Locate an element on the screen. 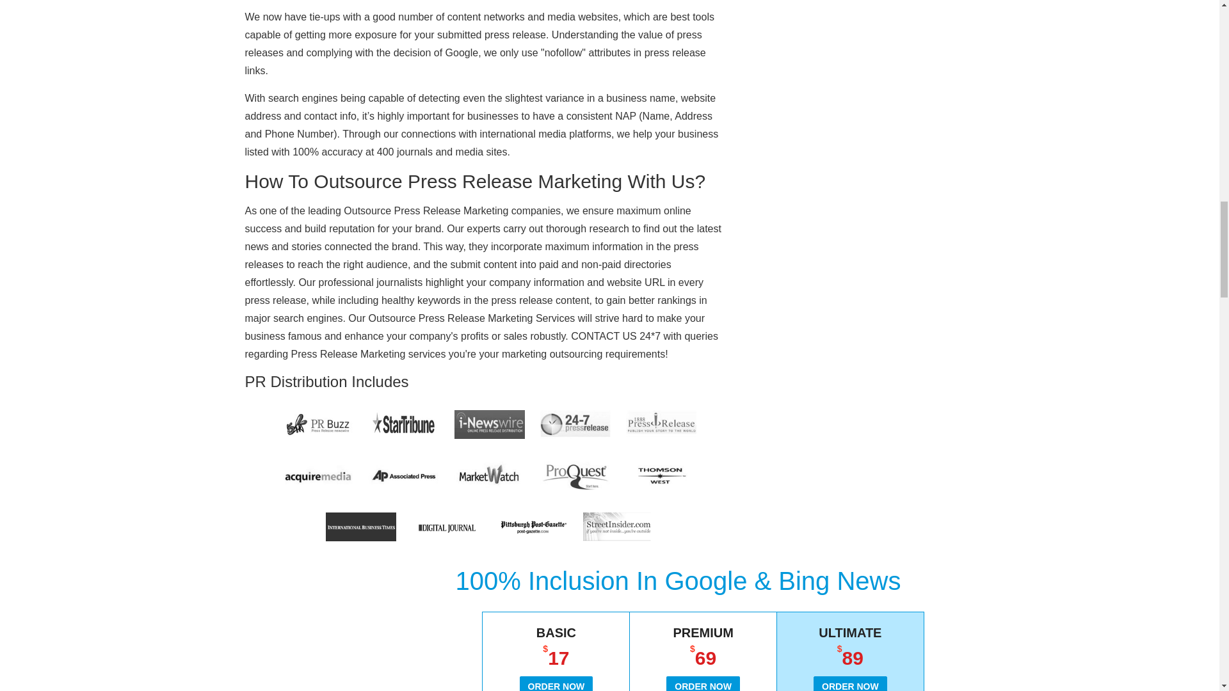 The image size is (1229, 691). 1888 PR Distribution service is located at coordinates (661, 424).